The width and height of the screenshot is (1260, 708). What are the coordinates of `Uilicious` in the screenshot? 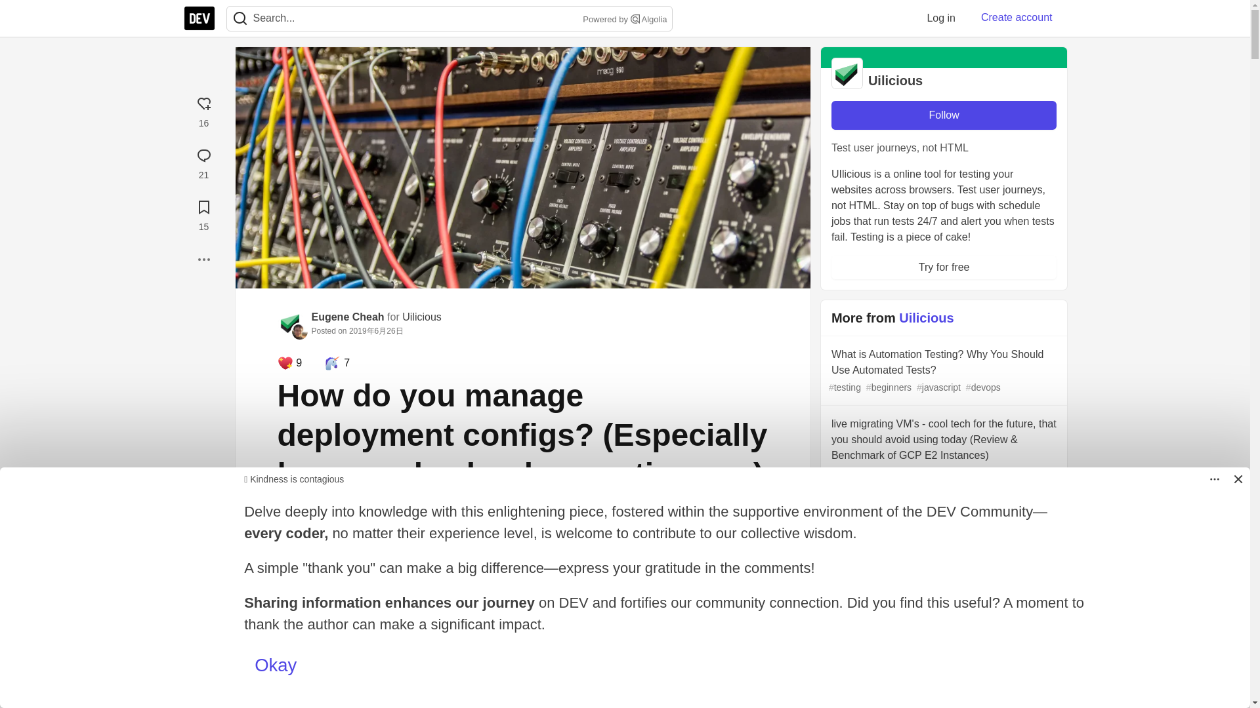 It's located at (421, 317).